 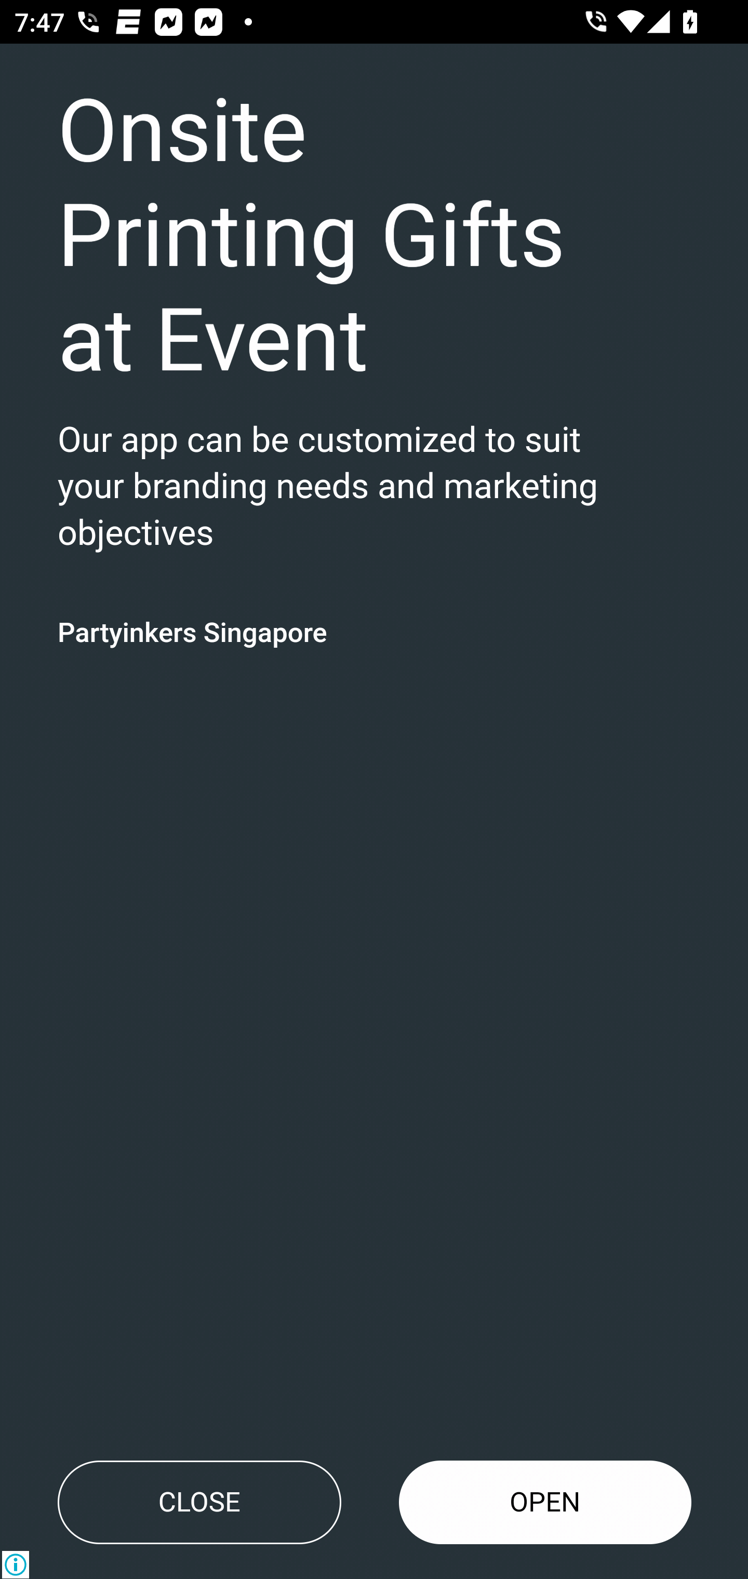 What do you see at coordinates (545, 1502) in the screenshot?
I see `OPEN` at bounding box center [545, 1502].